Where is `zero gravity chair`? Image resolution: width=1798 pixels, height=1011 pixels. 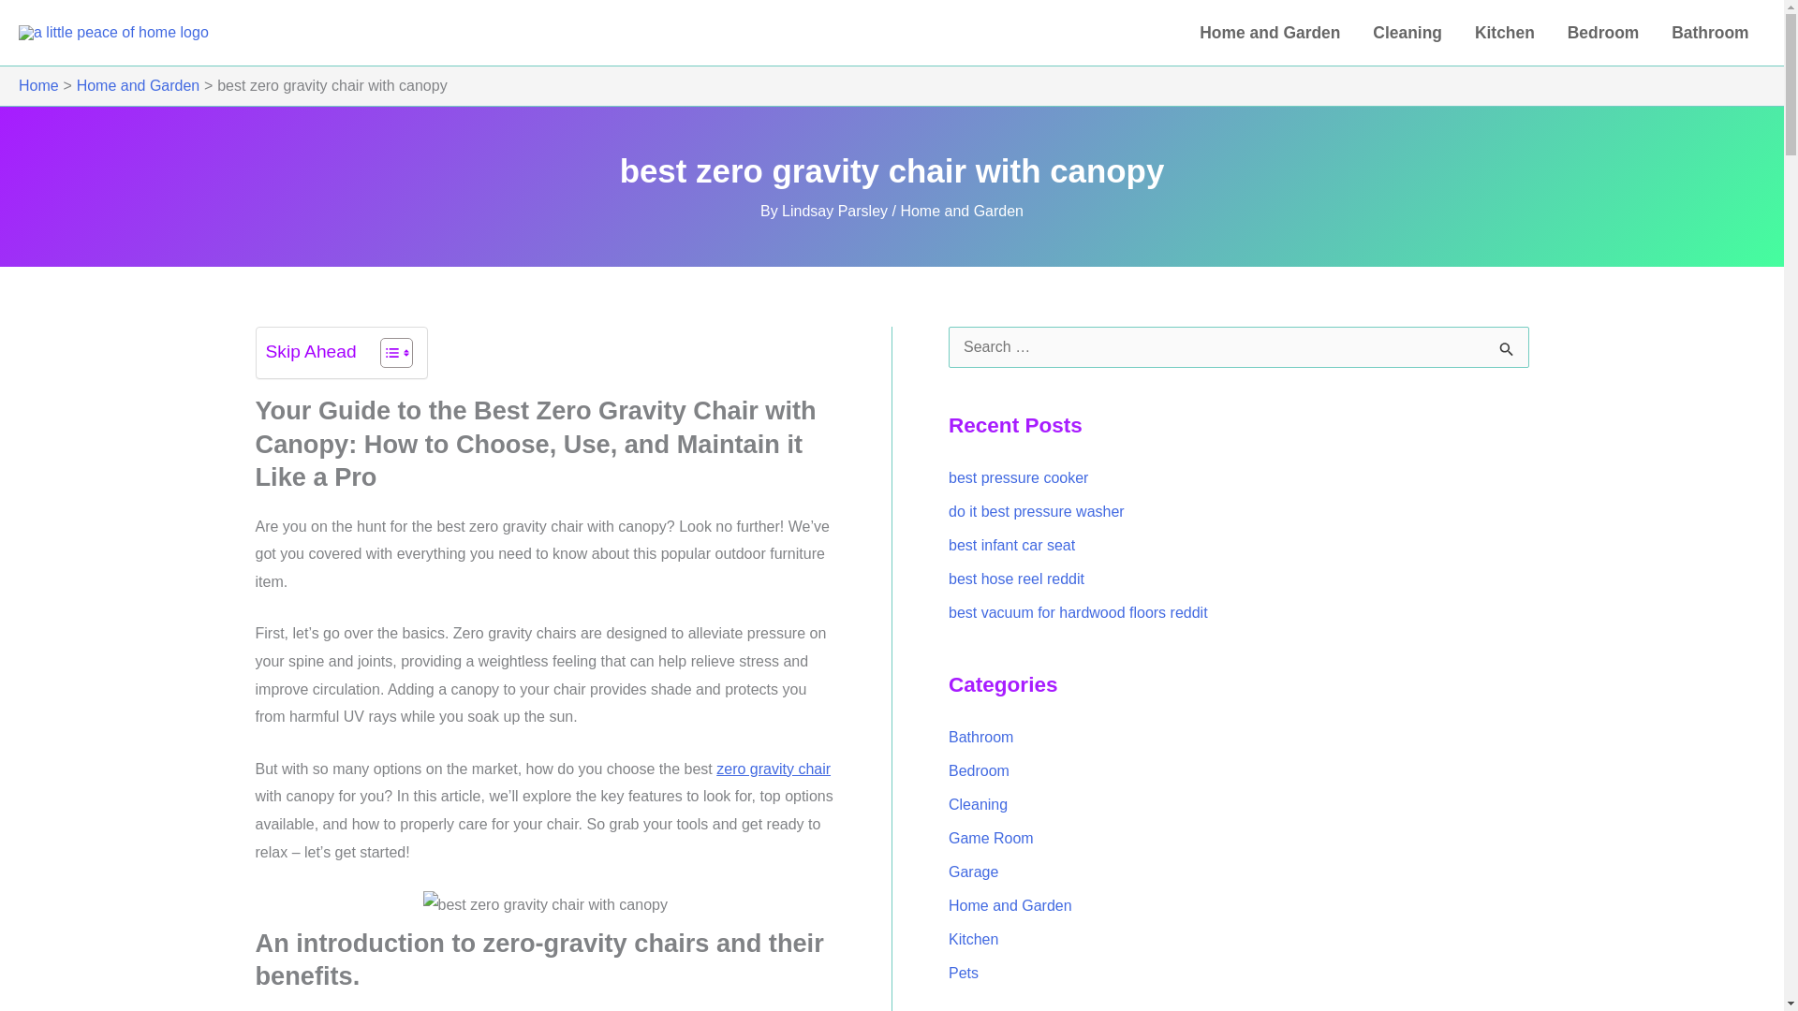
zero gravity chair is located at coordinates (774, 769).